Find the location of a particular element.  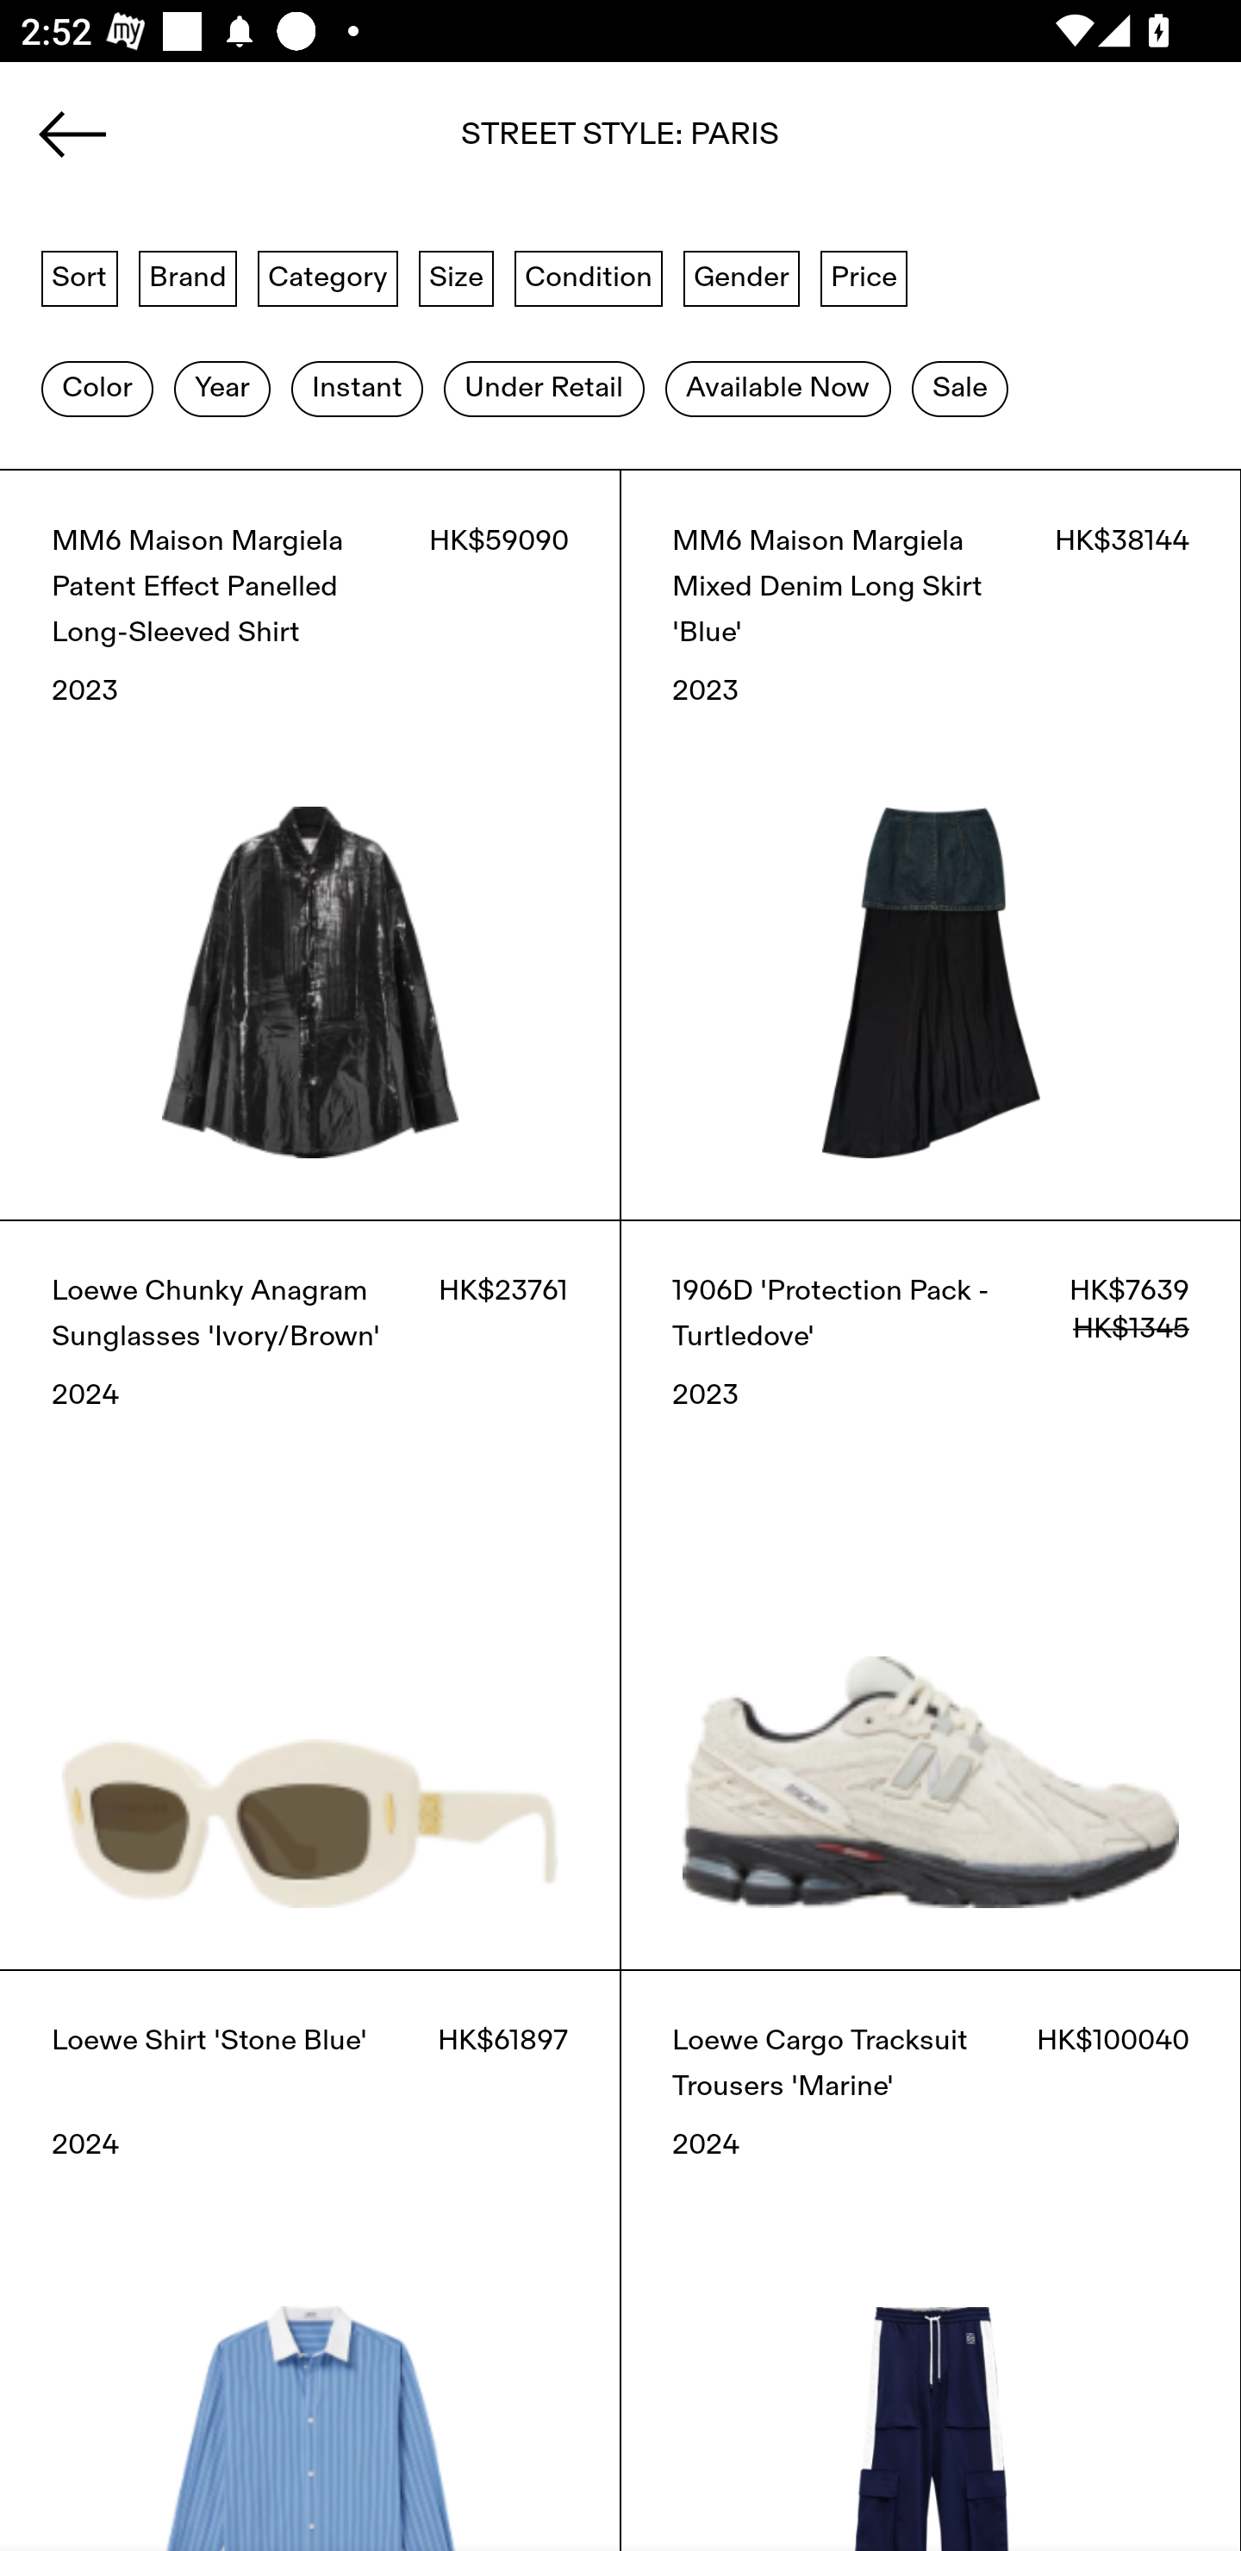

Sort is located at coordinates (79, 277).